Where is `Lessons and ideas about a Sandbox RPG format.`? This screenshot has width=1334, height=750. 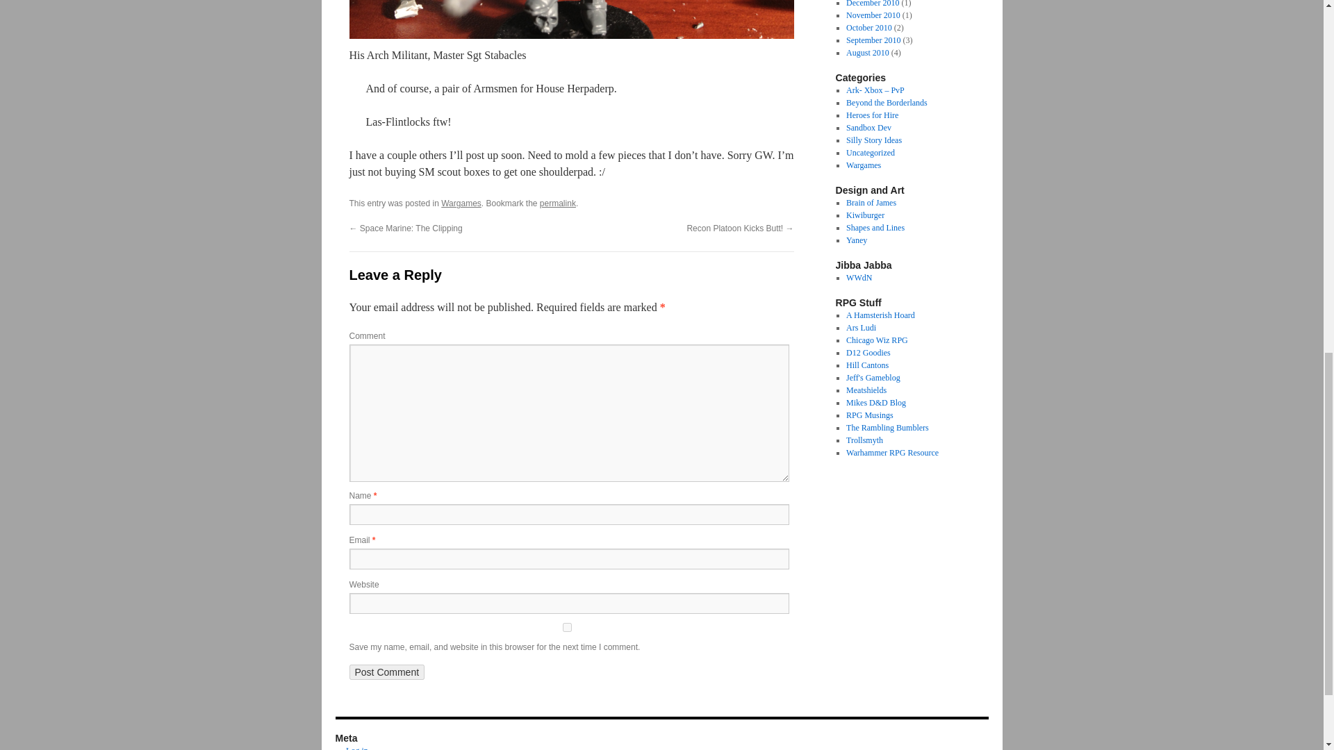
Lessons and ideas about a Sandbox RPG format. is located at coordinates (875, 227).